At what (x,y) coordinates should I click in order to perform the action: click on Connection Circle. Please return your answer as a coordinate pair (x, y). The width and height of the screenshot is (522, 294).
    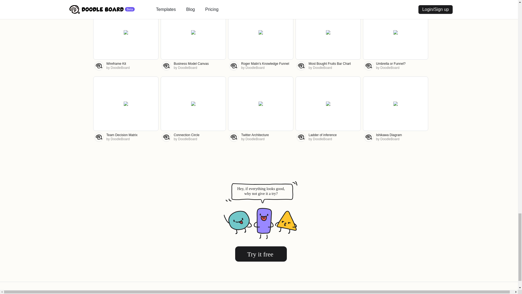
    Looking at the image, I should click on (187, 135).